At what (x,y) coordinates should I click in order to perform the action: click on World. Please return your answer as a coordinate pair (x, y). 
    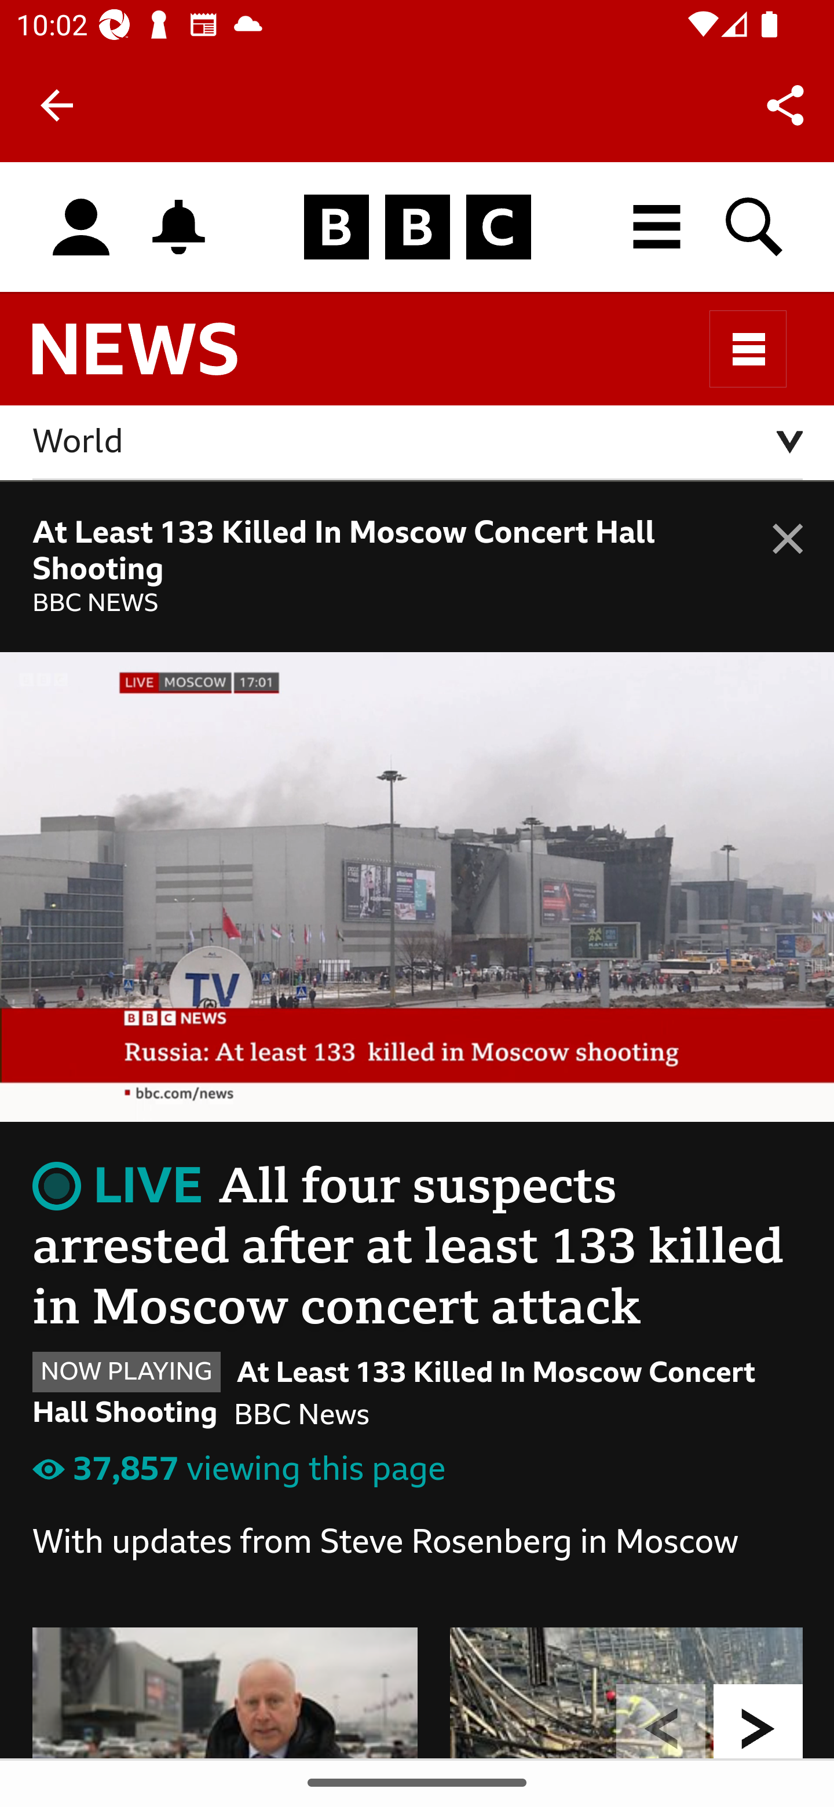
    Looking at the image, I should click on (418, 442).